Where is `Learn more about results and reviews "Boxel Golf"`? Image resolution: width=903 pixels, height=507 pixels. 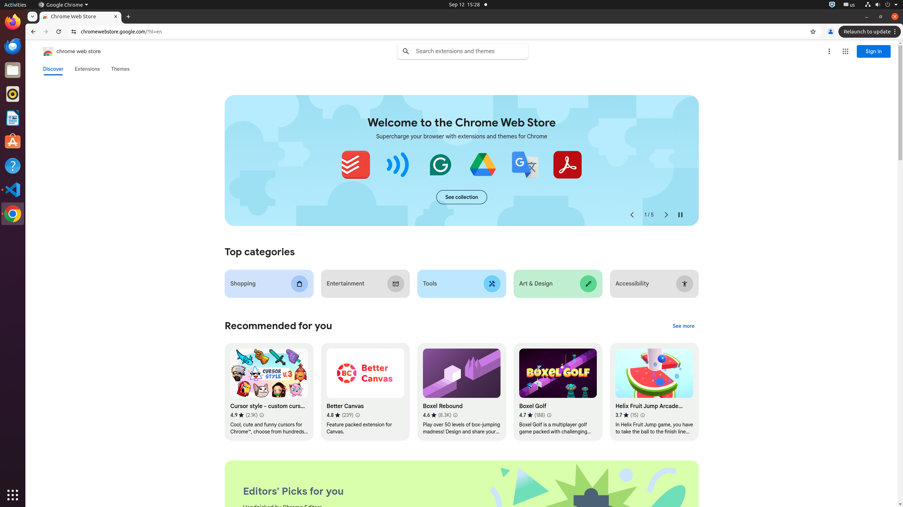
Learn more about results and reviews "Boxel Golf" is located at coordinates (549, 415).